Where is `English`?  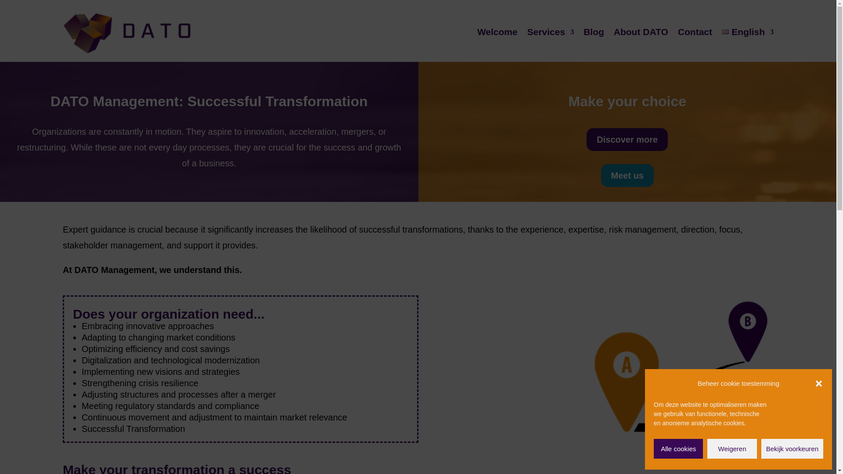 English is located at coordinates (747, 32).